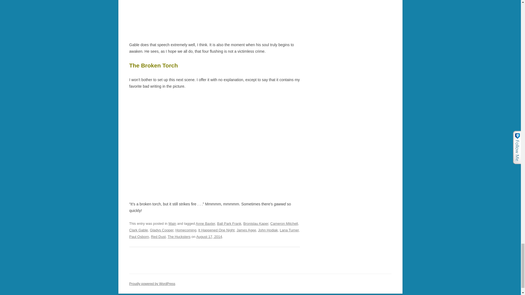 The height and width of the screenshot is (295, 525). I want to click on Semantic Personal Publishing Platform, so click(152, 284).